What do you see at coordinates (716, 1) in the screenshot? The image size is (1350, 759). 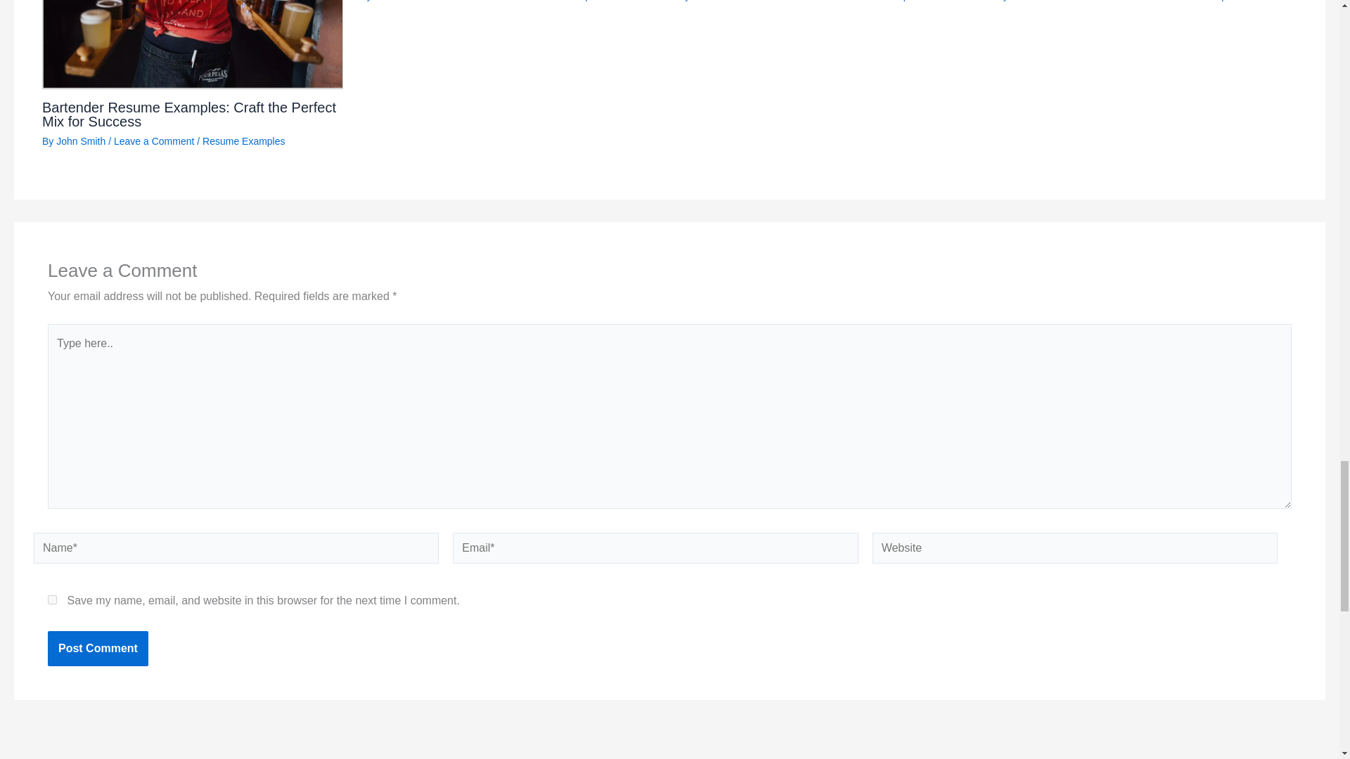 I see `View all posts by John Smith` at bounding box center [716, 1].